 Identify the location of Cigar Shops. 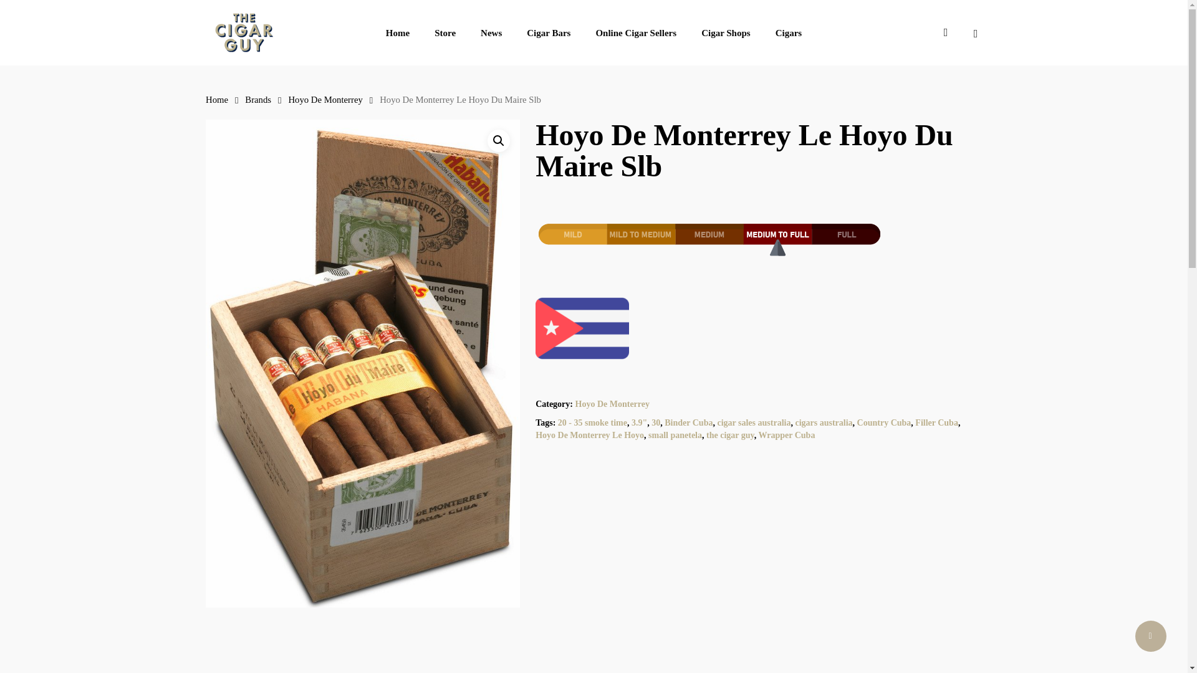
(726, 33).